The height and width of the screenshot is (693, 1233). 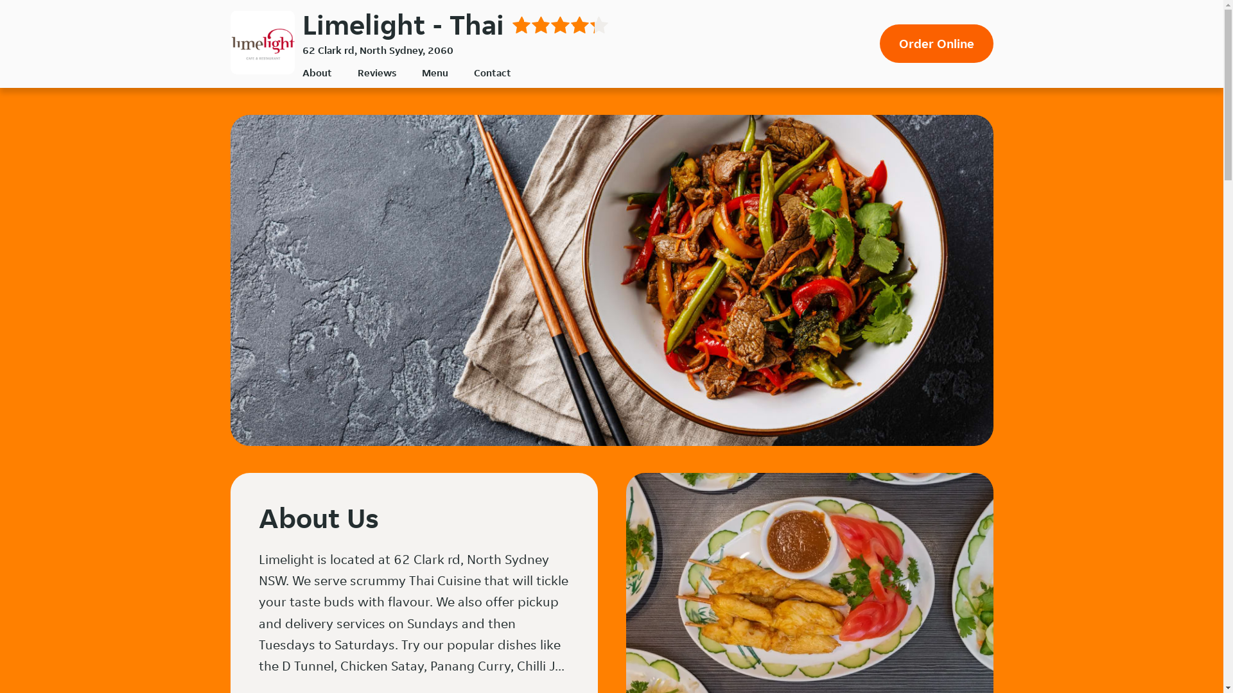 I want to click on Contact, so click(x=493, y=73).